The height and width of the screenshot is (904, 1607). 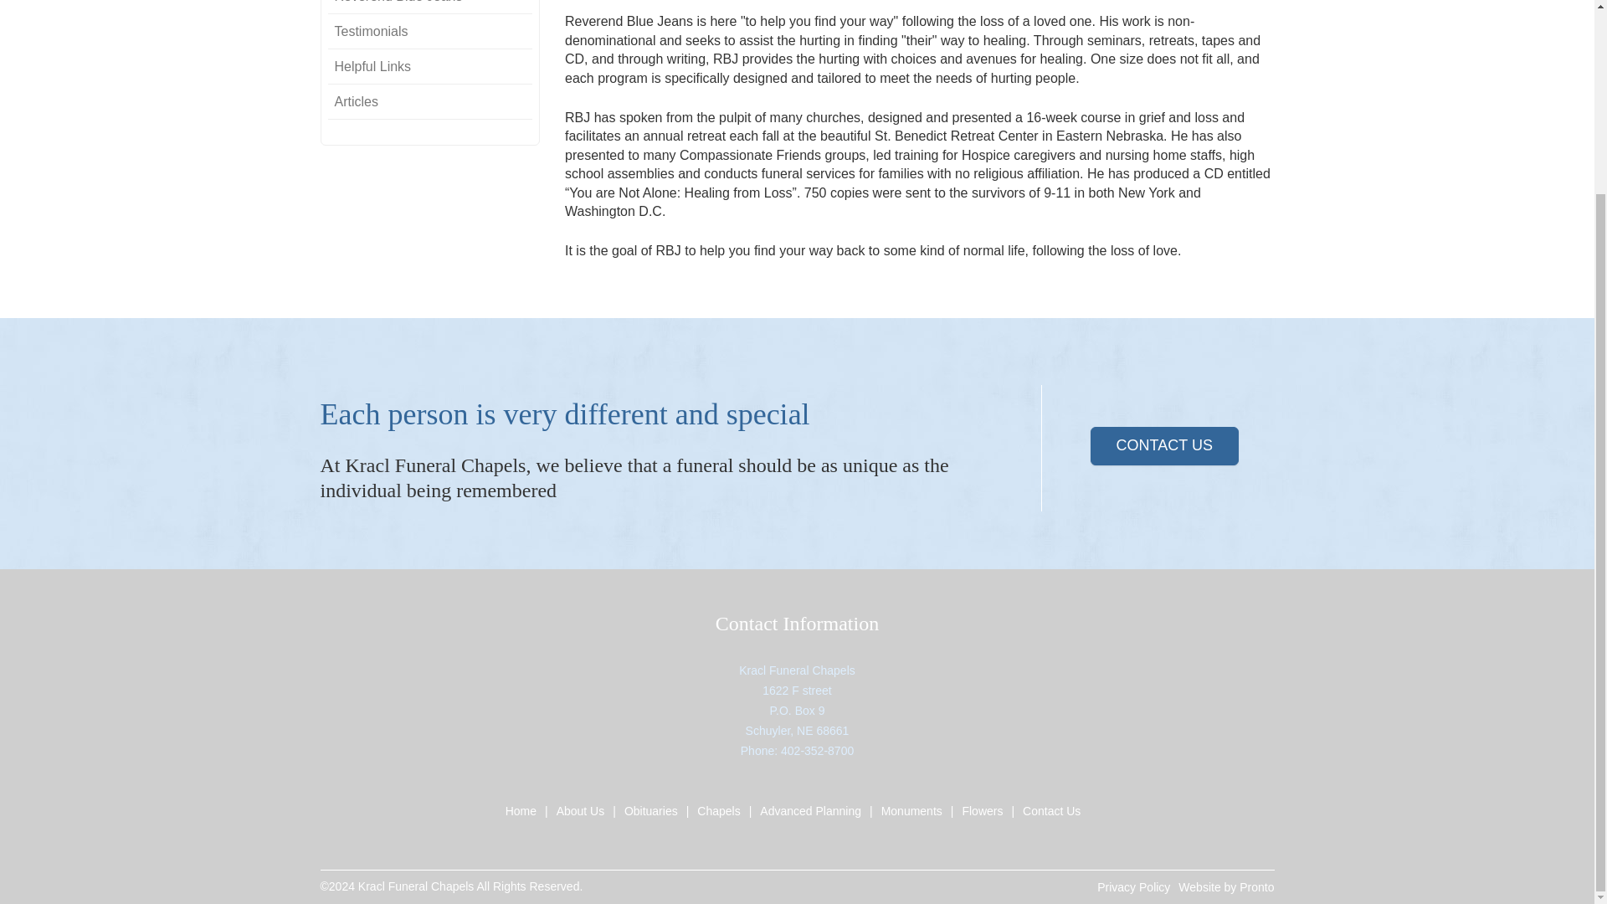 What do you see at coordinates (725, 811) in the screenshot?
I see `Chapels` at bounding box center [725, 811].